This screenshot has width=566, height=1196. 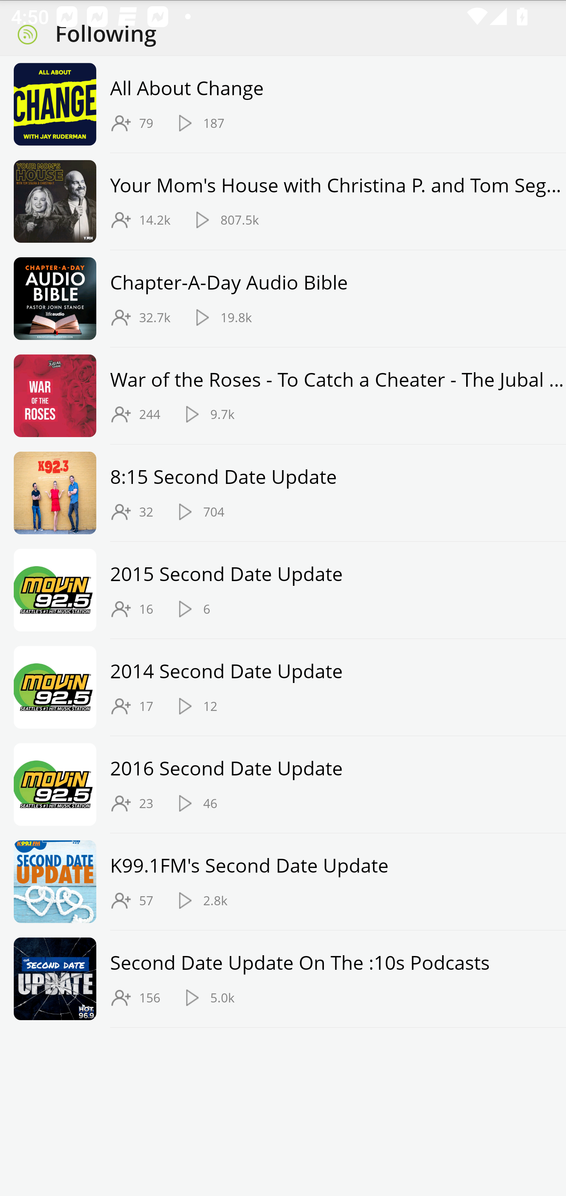 What do you see at coordinates (283, 590) in the screenshot?
I see `2015 Second Date Update 16 6` at bounding box center [283, 590].